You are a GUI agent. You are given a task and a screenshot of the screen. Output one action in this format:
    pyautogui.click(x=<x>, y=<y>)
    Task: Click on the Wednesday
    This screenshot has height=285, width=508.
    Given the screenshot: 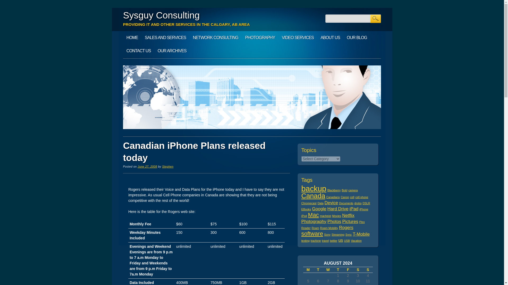 What is the action you would take?
    pyautogui.click(x=328, y=269)
    